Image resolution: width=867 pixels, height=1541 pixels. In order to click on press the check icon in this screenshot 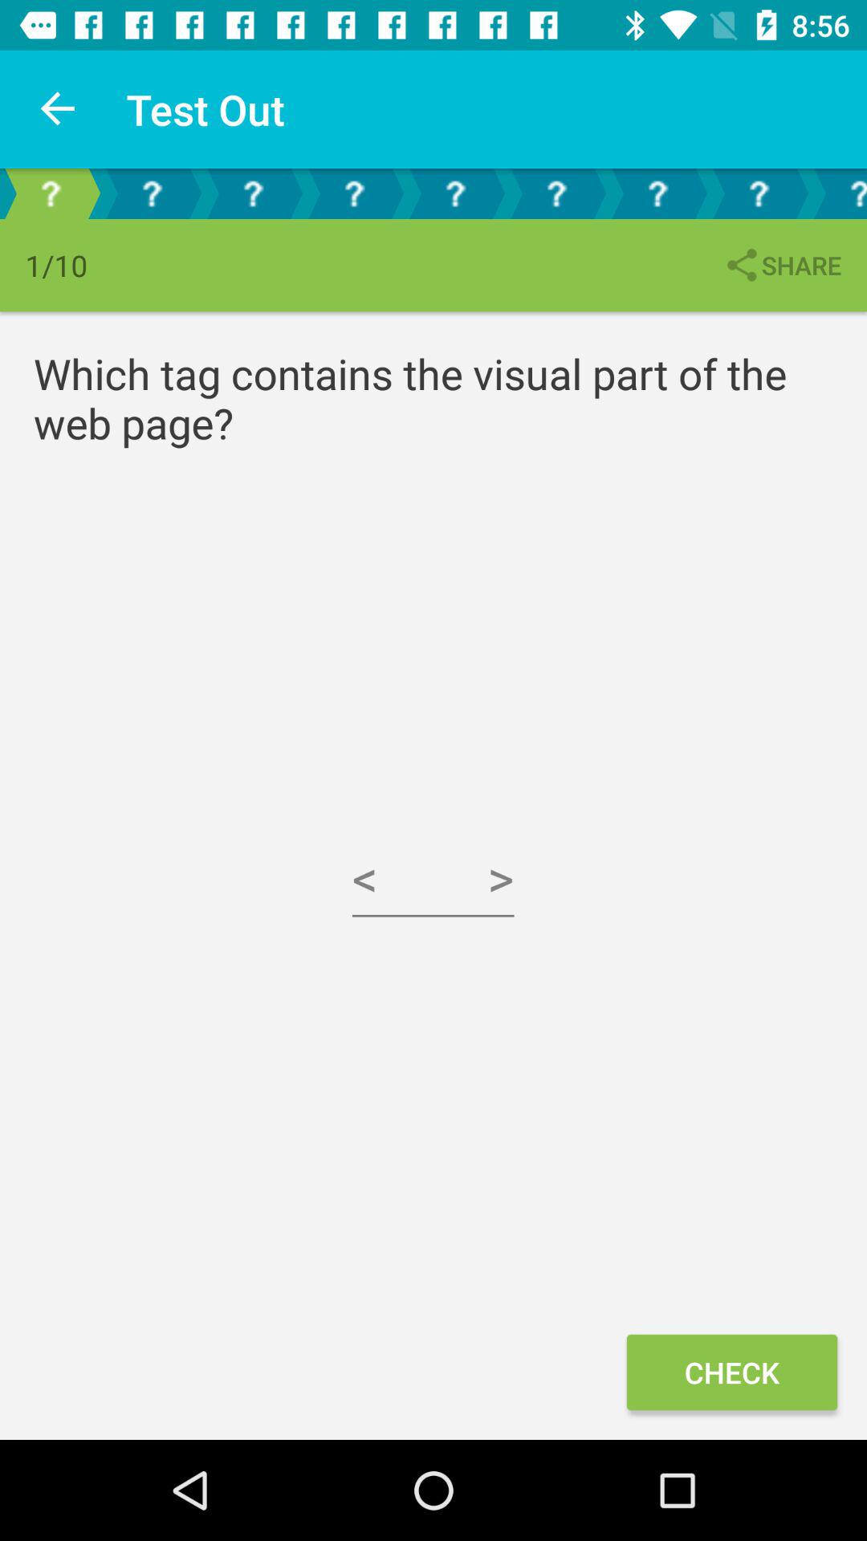, I will do `click(731, 1372)`.